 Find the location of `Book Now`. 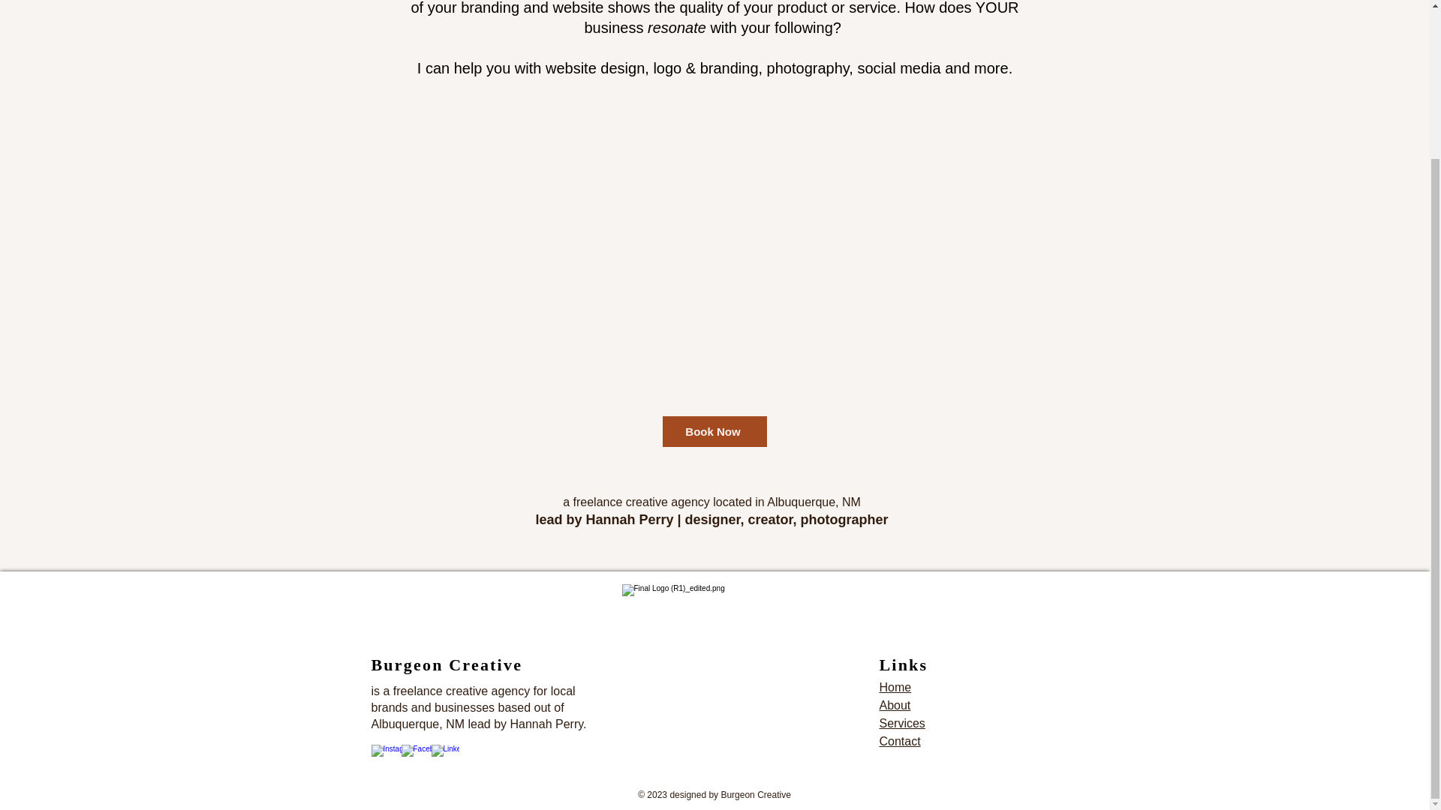

Book Now is located at coordinates (714, 432).